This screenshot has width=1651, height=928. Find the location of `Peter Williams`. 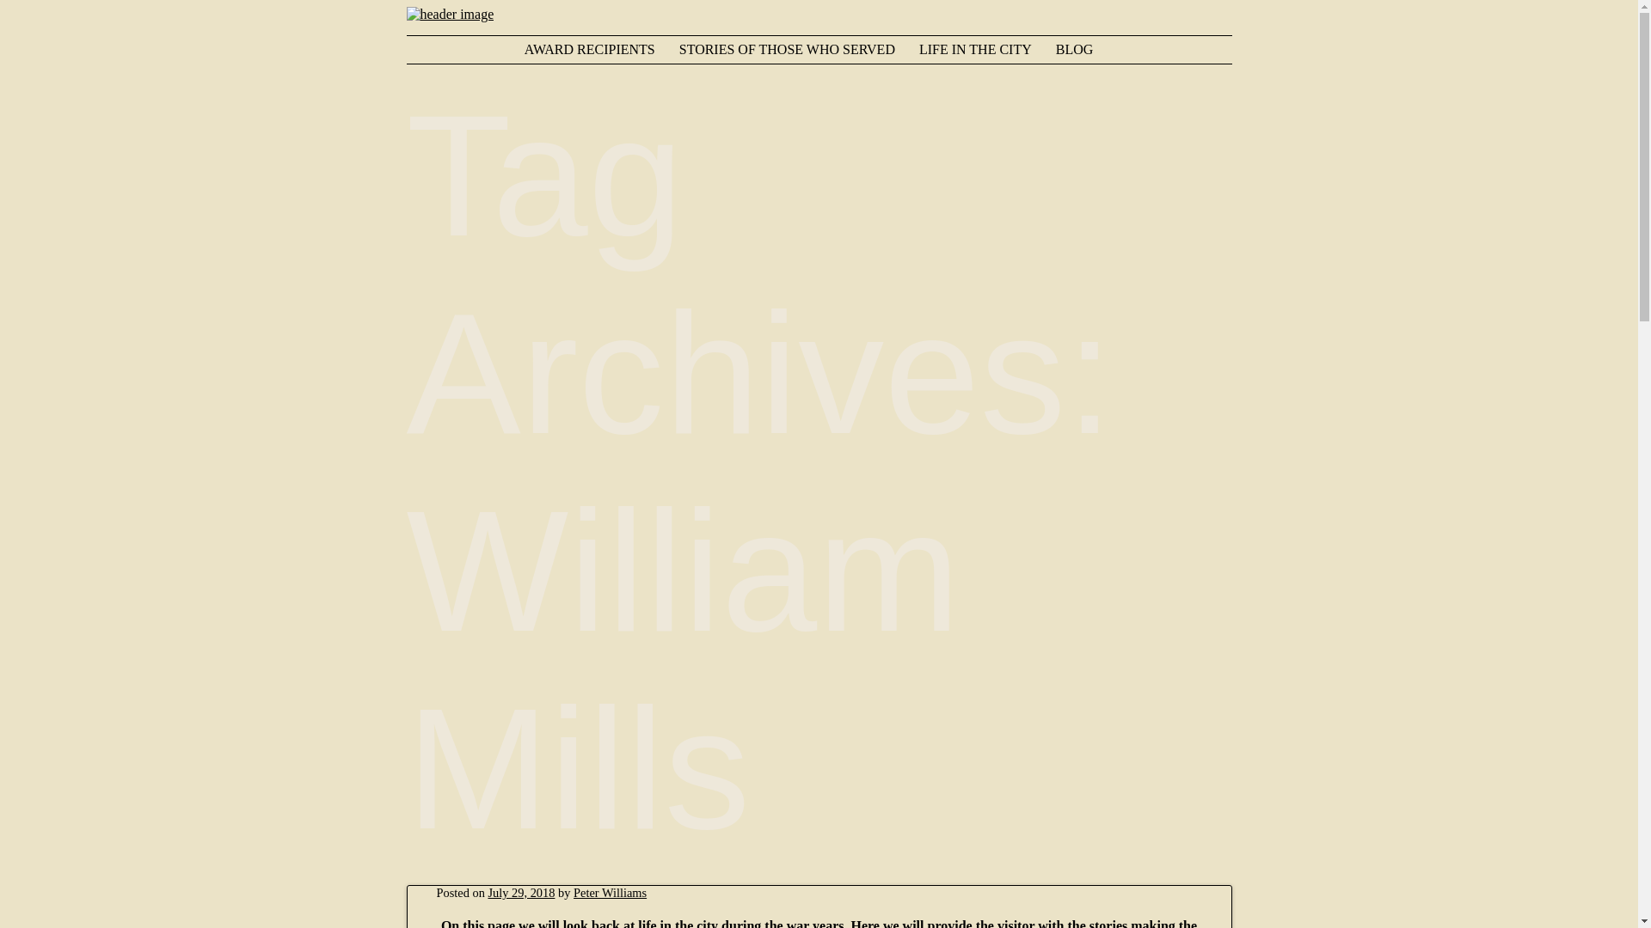

Peter Williams is located at coordinates (610, 892).